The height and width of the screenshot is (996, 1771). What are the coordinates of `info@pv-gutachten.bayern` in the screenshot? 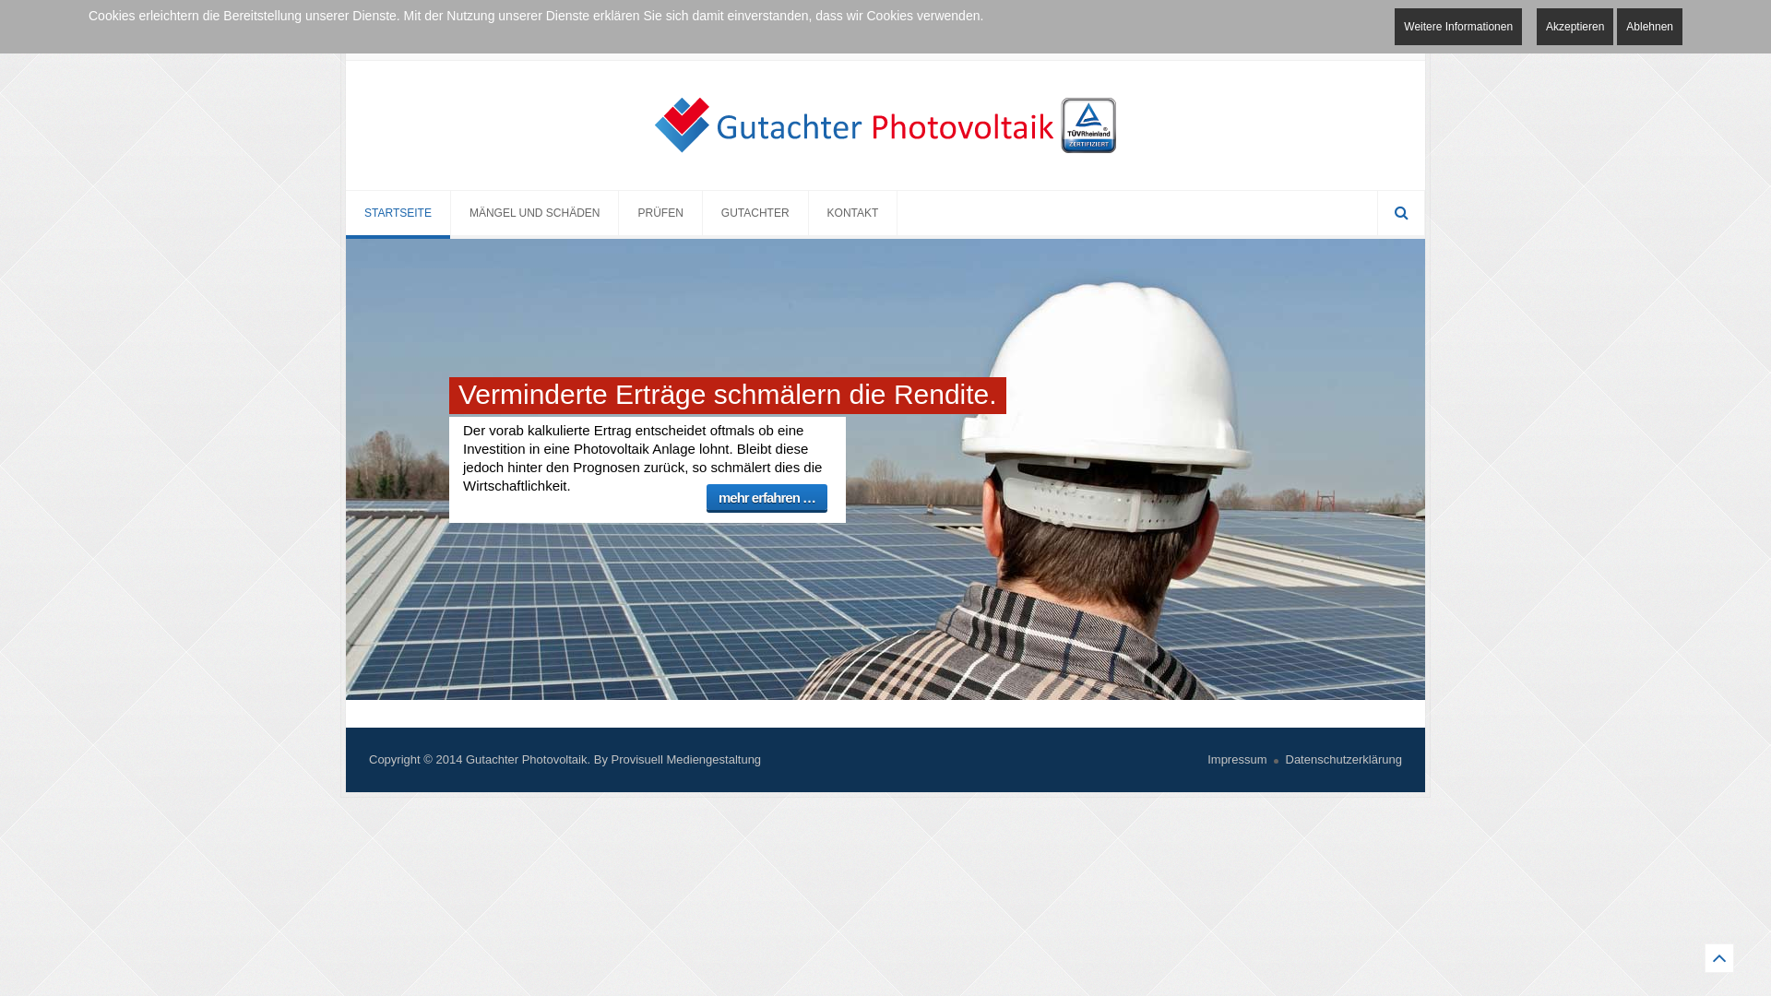 It's located at (462, 42).